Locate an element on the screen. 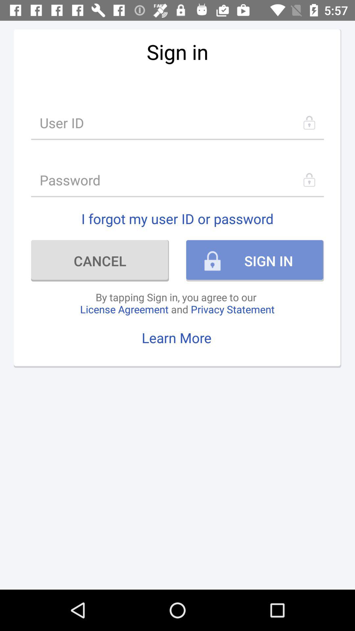  tap the icon below i forgot my item is located at coordinates (100, 261).